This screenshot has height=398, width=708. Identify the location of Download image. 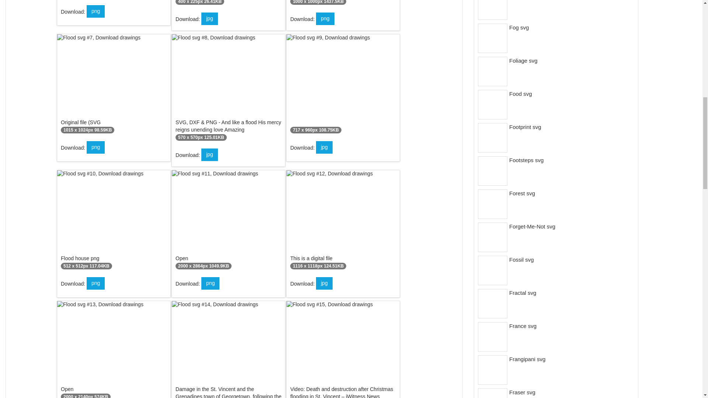
(96, 11).